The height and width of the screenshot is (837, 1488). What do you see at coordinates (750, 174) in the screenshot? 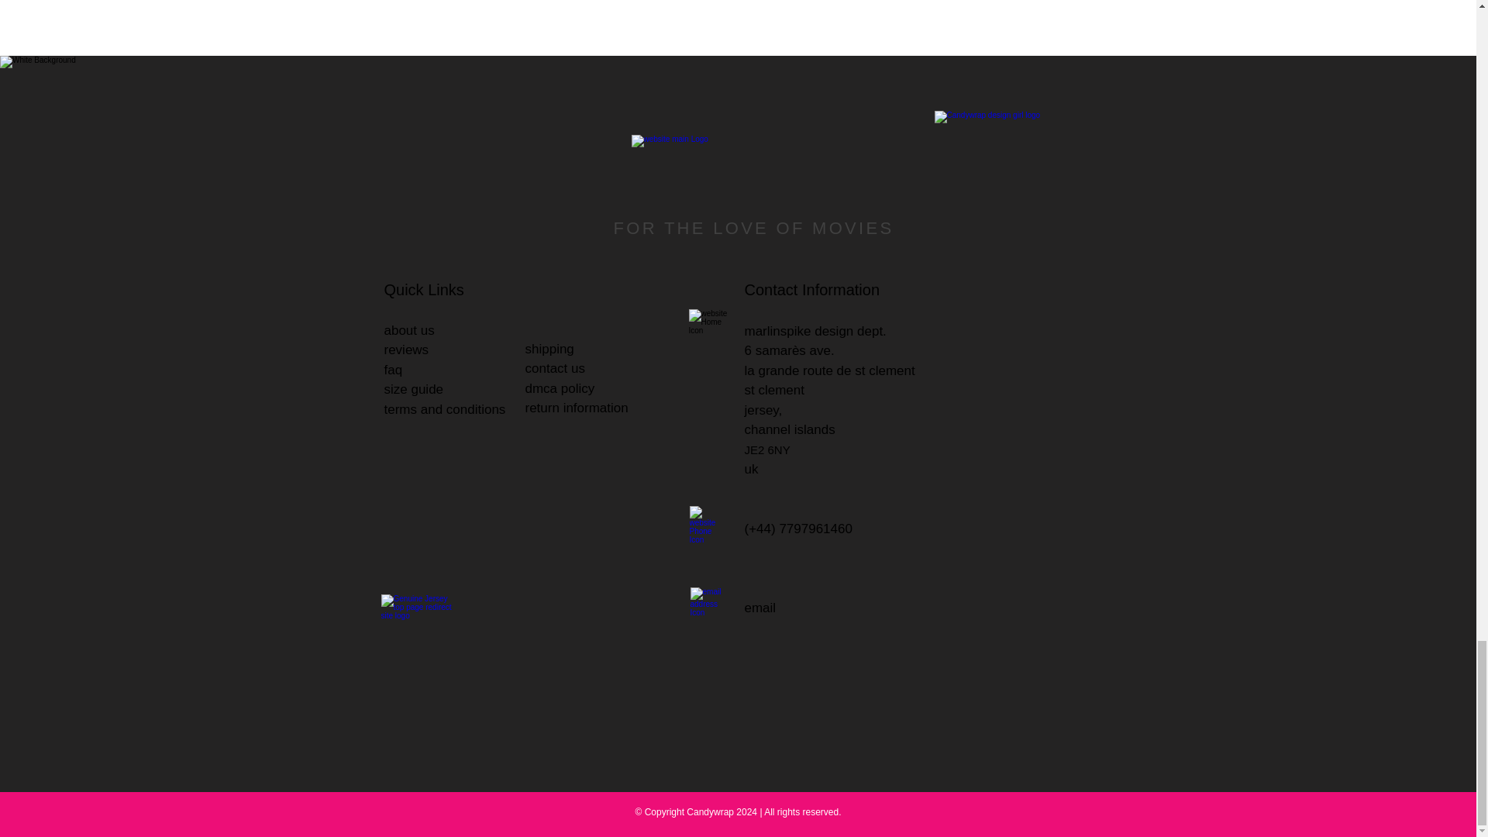
I see `It's all about the movies` at bounding box center [750, 174].